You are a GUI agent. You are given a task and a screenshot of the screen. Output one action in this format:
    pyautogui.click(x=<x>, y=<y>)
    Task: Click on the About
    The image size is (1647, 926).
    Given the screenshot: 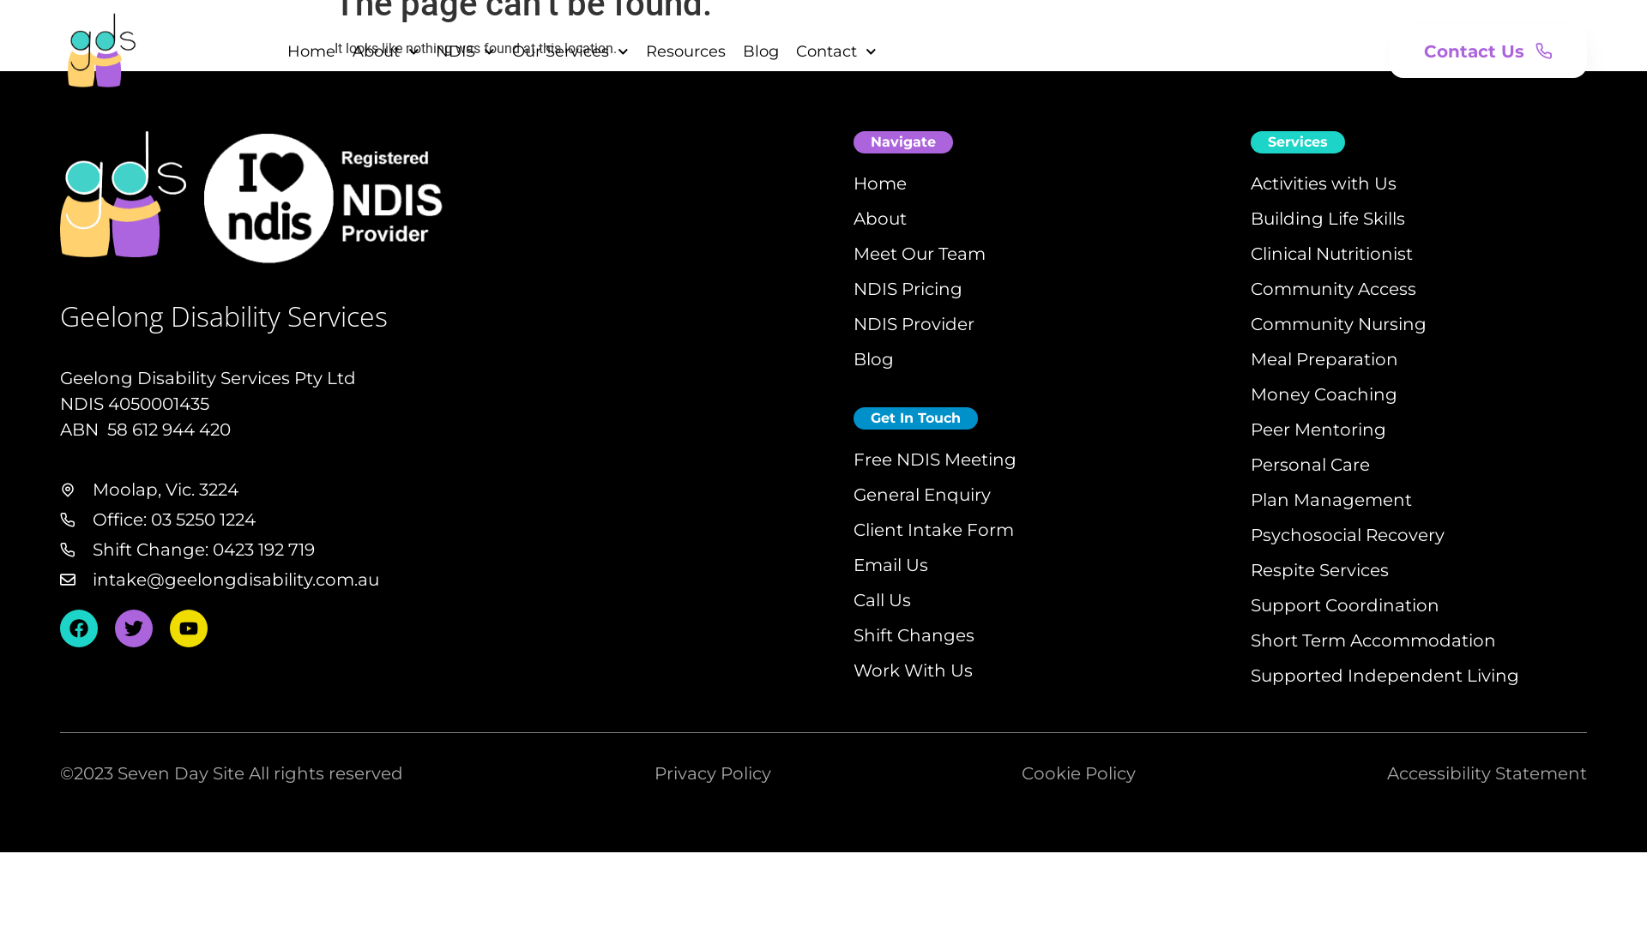 What is the action you would take?
    pyautogui.click(x=386, y=51)
    